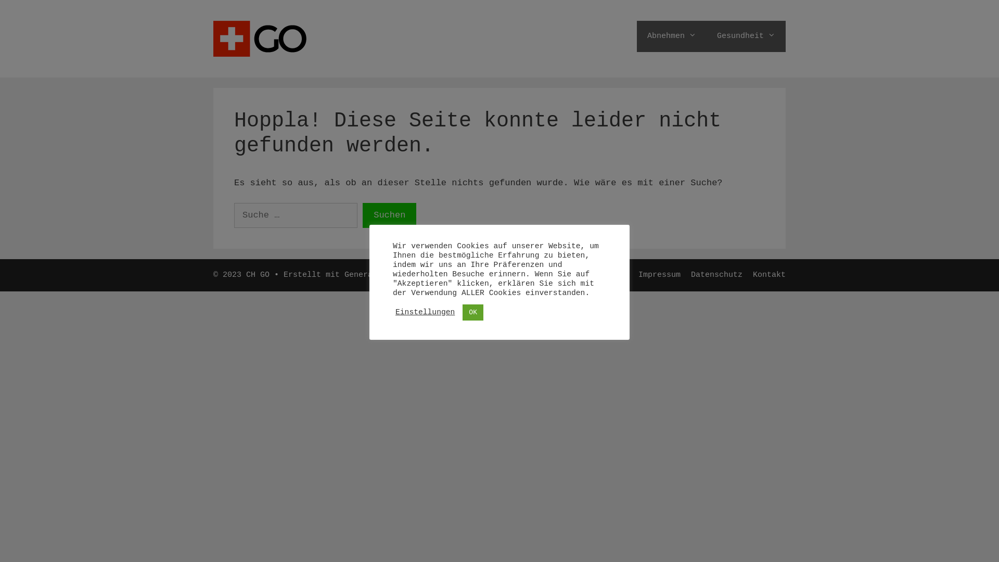  I want to click on Einstellungen, so click(425, 312).